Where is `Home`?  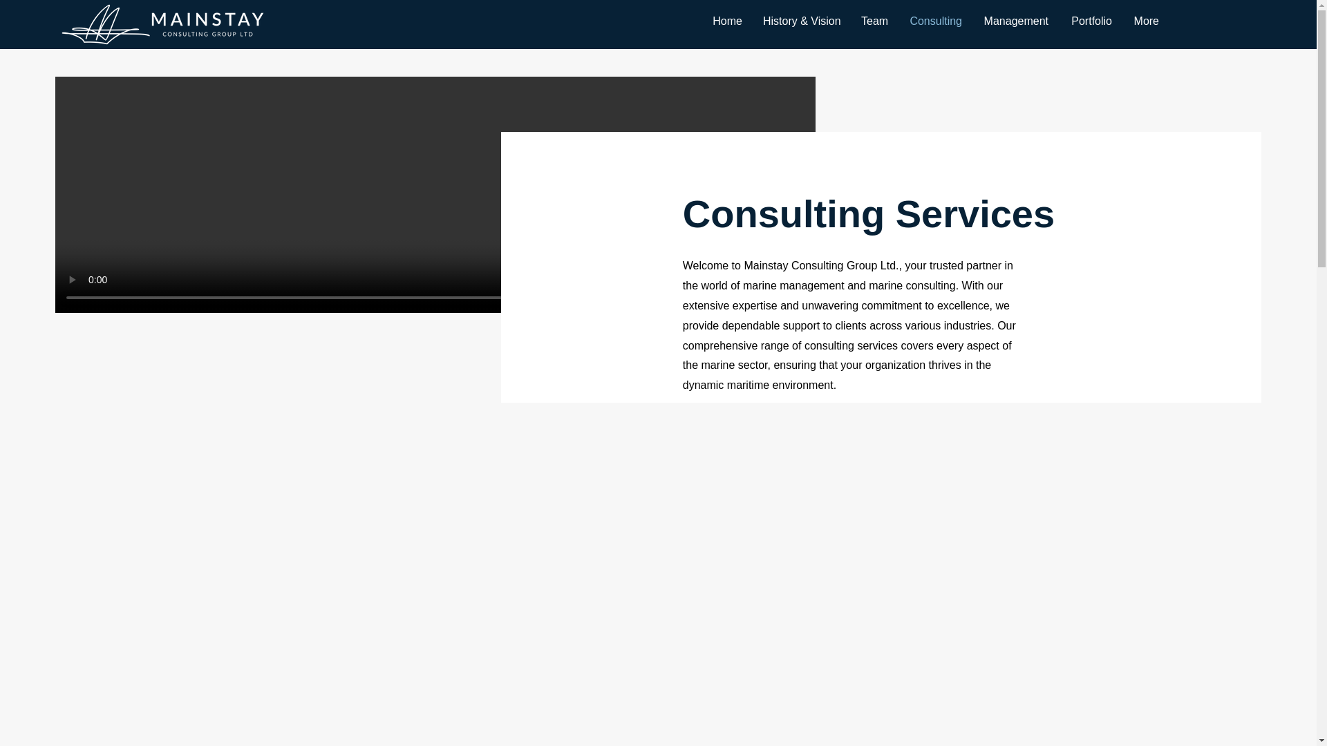 Home is located at coordinates (726, 21).